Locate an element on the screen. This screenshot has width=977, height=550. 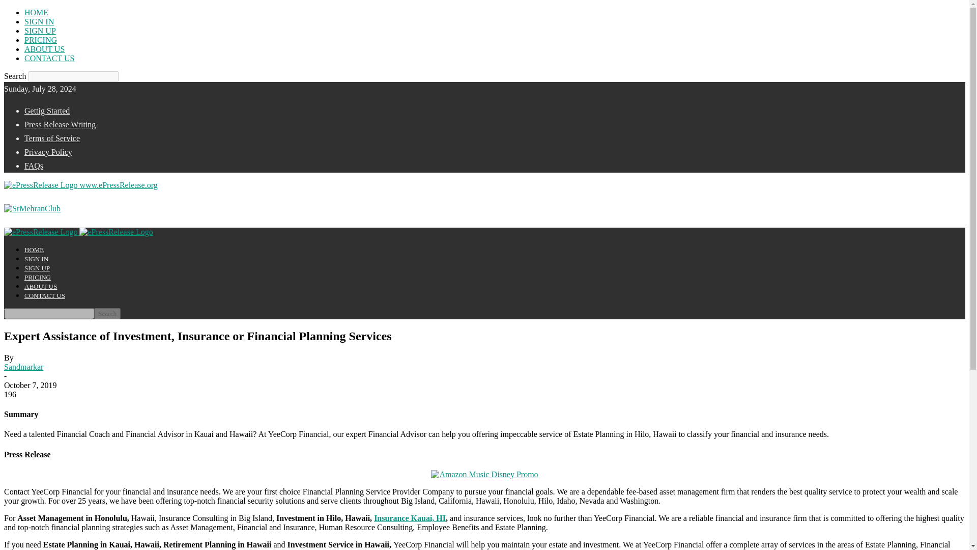
SIGN UP is located at coordinates (37, 268).